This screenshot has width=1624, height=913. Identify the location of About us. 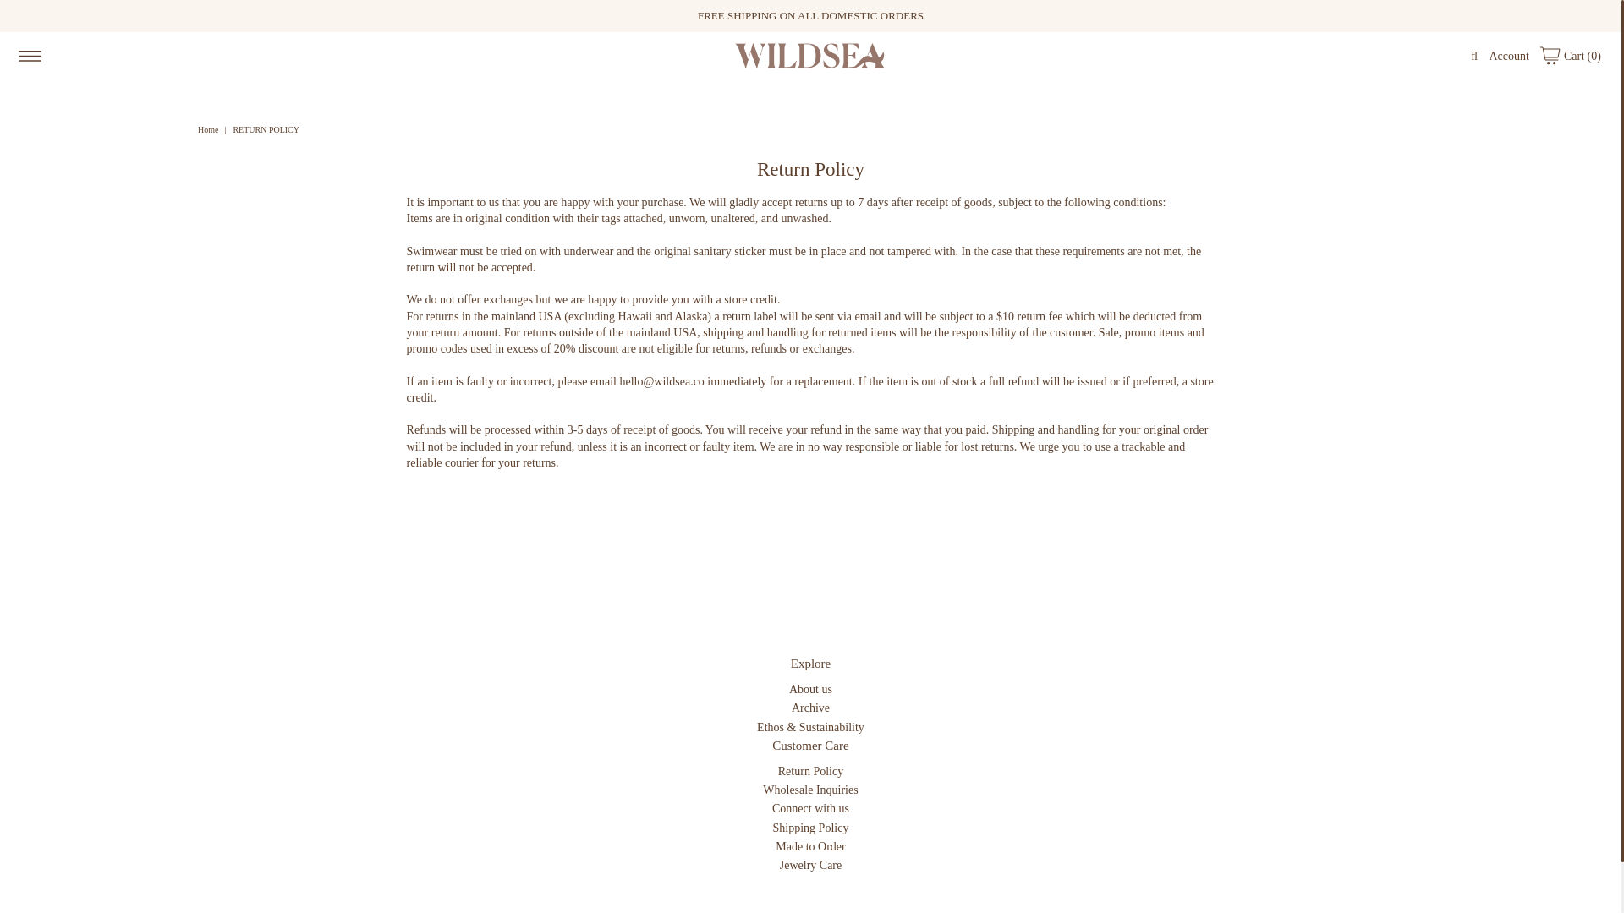
(810, 688).